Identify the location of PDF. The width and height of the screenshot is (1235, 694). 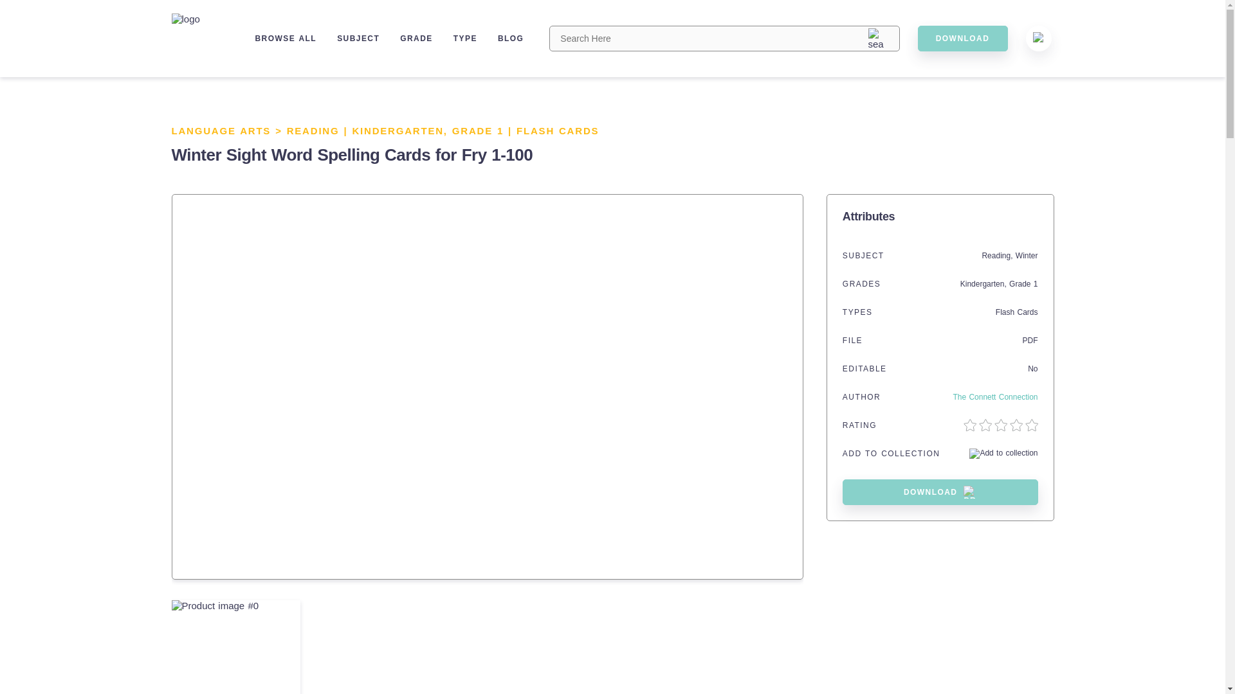
(1030, 340).